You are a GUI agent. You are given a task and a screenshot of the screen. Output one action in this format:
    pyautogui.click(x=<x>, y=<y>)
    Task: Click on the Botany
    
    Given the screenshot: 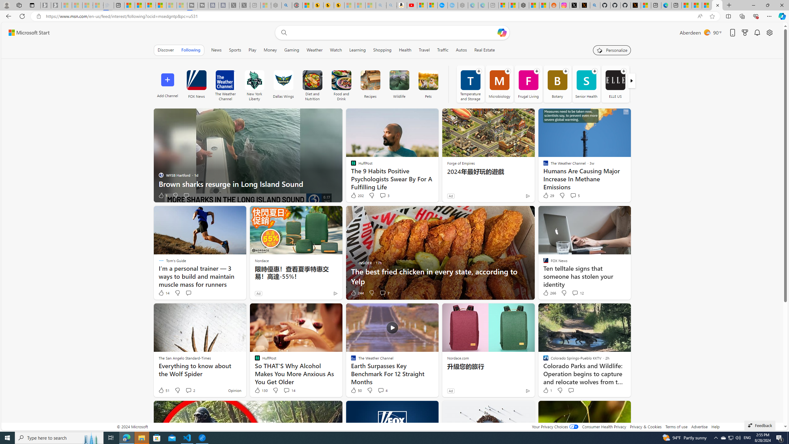 What is the action you would take?
    pyautogui.click(x=557, y=84)
    